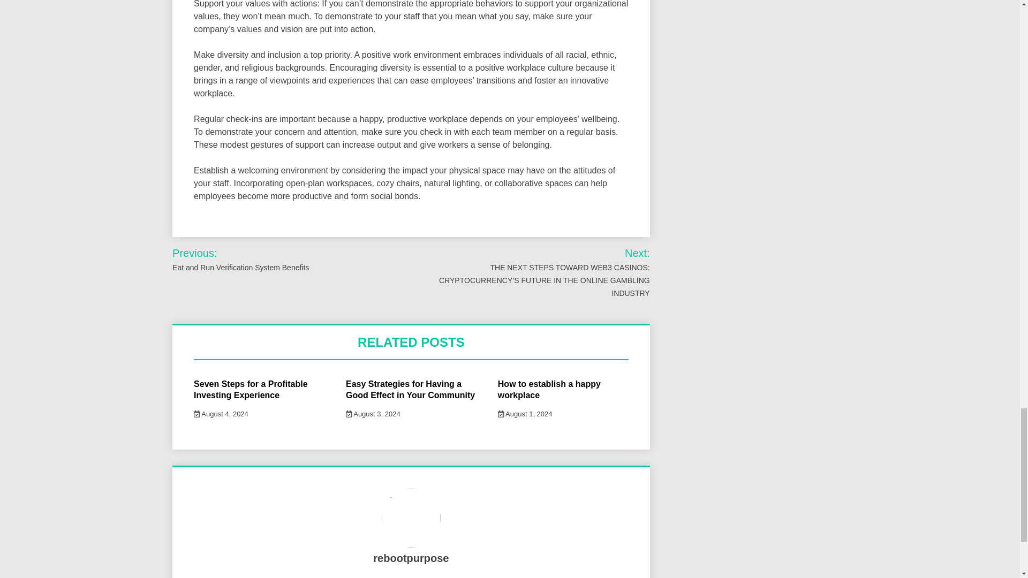 The width and height of the screenshot is (1028, 578). Describe the element at coordinates (251, 390) in the screenshot. I see `Seven Steps for a Profitable Investing Experience` at that location.